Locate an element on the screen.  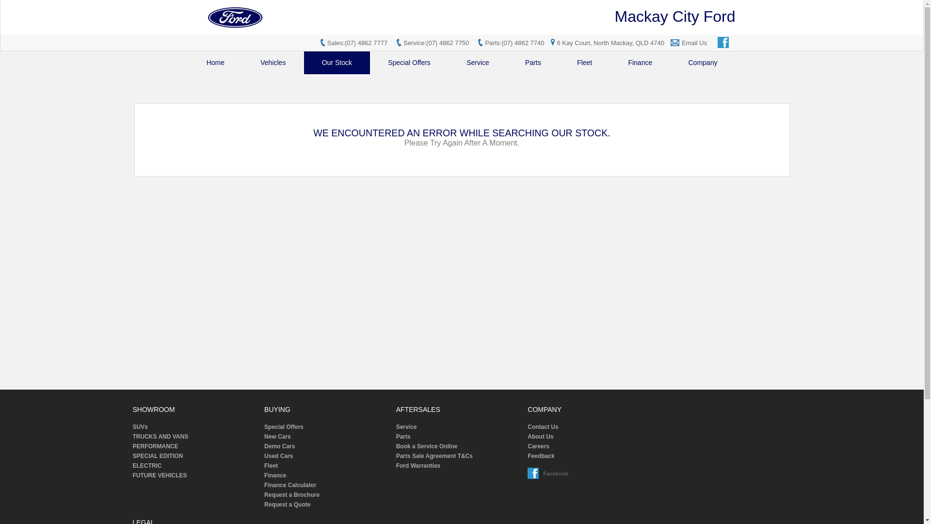
Facebook is located at coordinates (724, 43).